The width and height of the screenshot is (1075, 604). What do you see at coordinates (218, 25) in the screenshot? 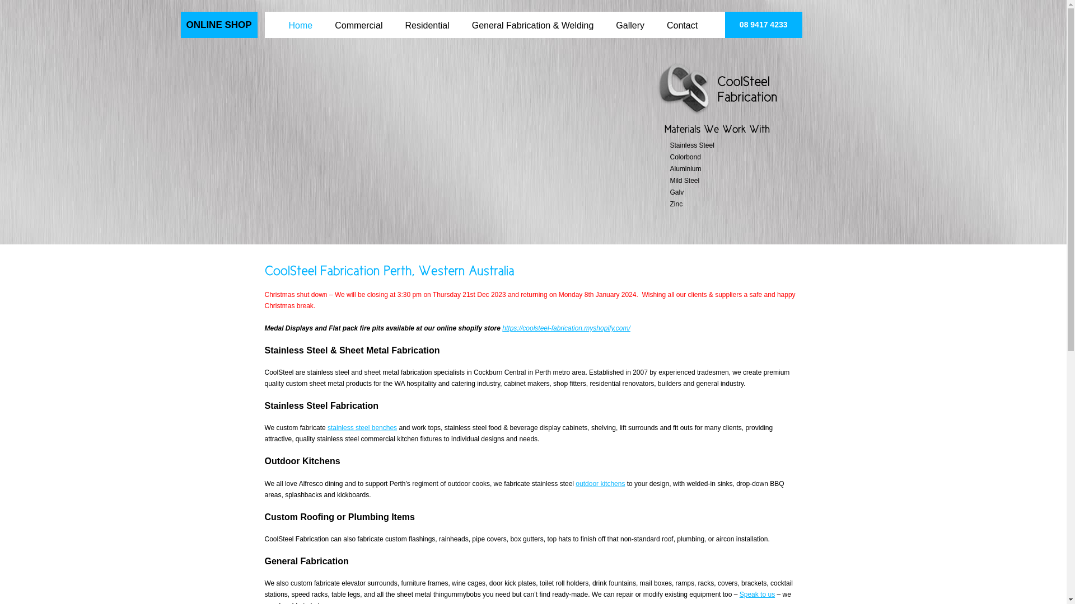
I see `ONLINE SHOP` at bounding box center [218, 25].